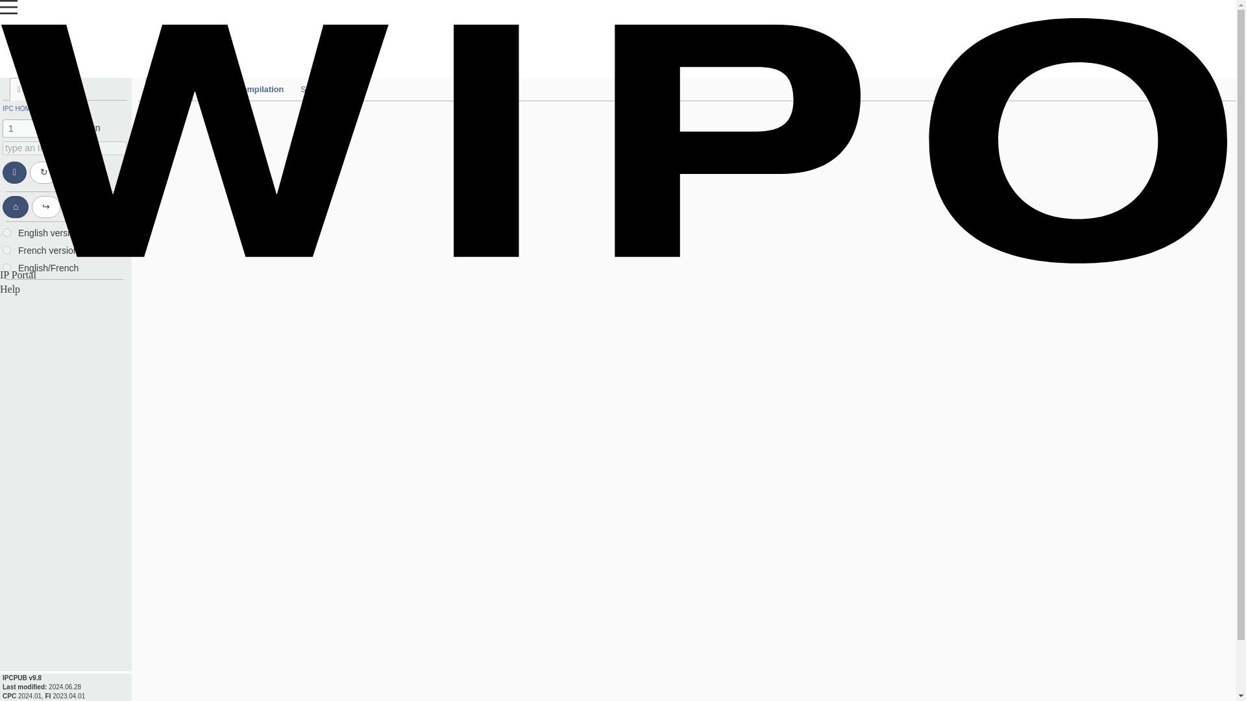 The height and width of the screenshot is (701, 1246). Describe the element at coordinates (314, 89) in the screenshot. I see `Search` at that location.